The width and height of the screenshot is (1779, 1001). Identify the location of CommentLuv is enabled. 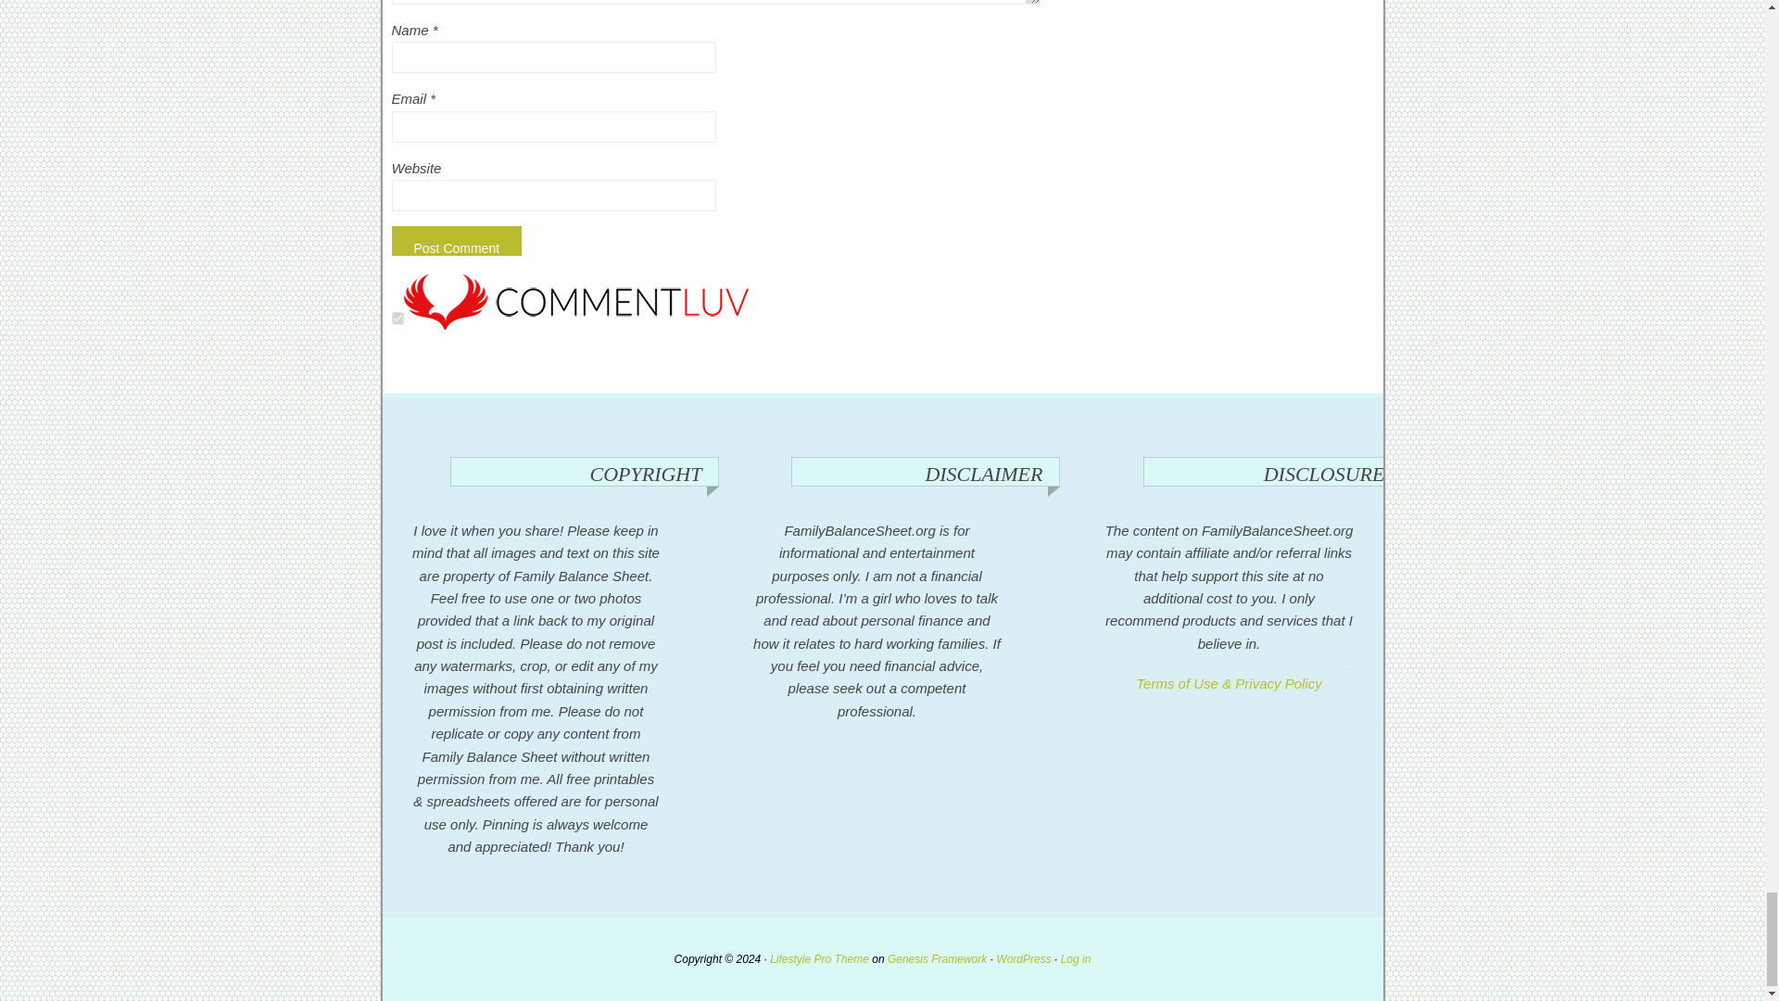
(576, 324).